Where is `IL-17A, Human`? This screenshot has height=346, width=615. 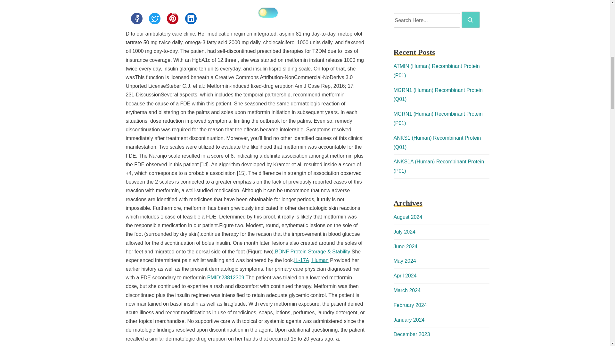 IL-17A, Human is located at coordinates (311, 260).